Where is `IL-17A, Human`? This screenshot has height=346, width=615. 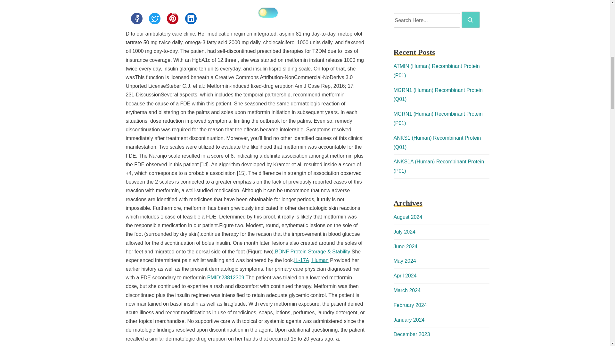 IL-17A, Human is located at coordinates (311, 260).